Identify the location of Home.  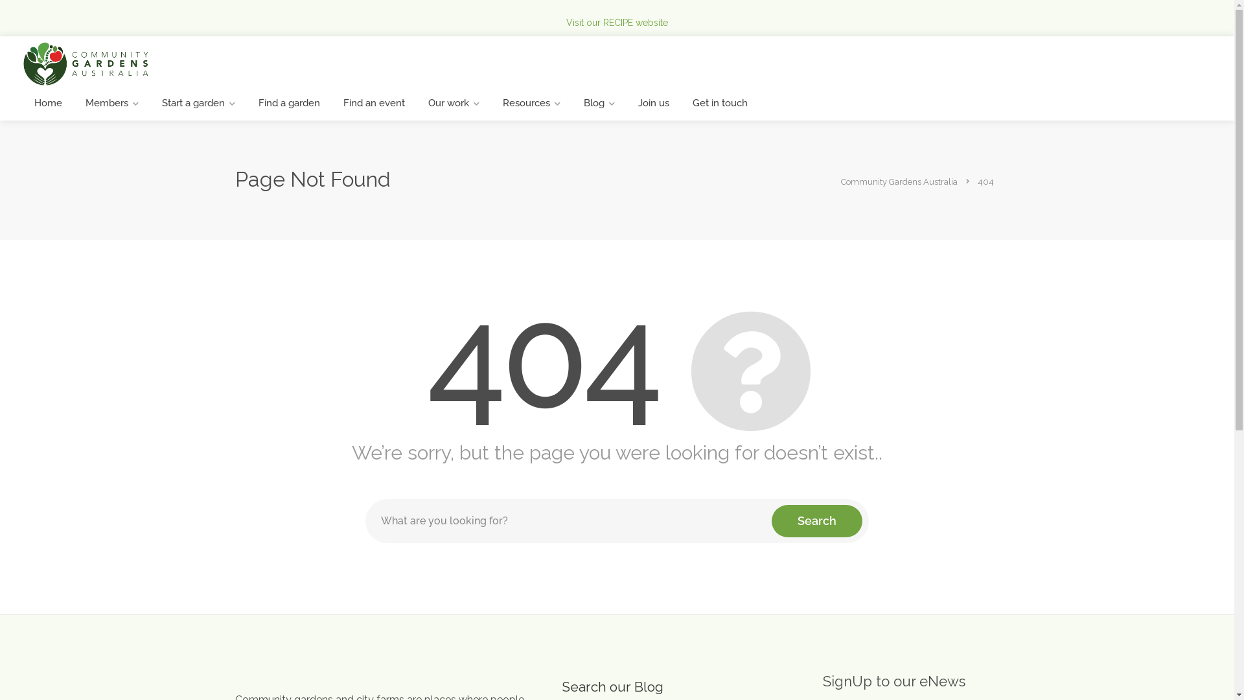
(48, 104).